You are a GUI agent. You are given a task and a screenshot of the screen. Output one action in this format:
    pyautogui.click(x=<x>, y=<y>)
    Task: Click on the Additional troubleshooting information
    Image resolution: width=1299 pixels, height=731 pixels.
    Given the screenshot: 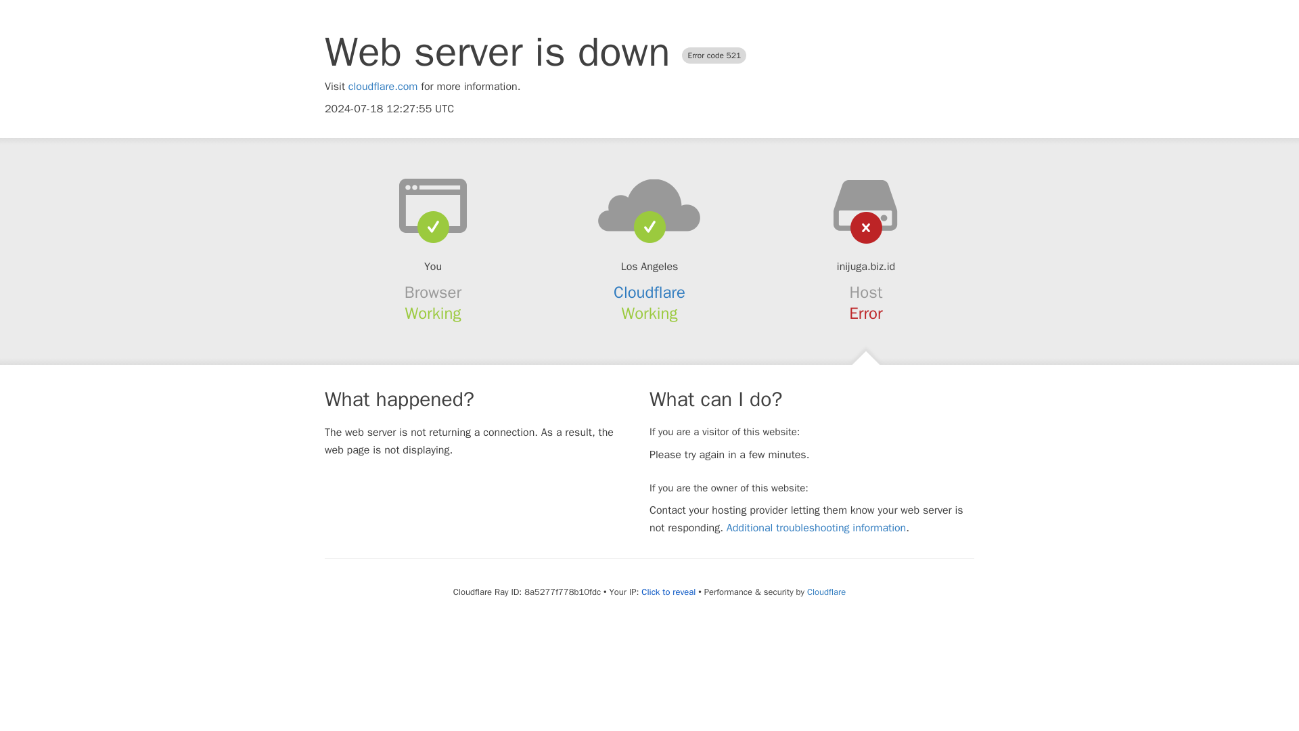 What is the action you would take?
    pyautogui.click(x=816, y=528)
    